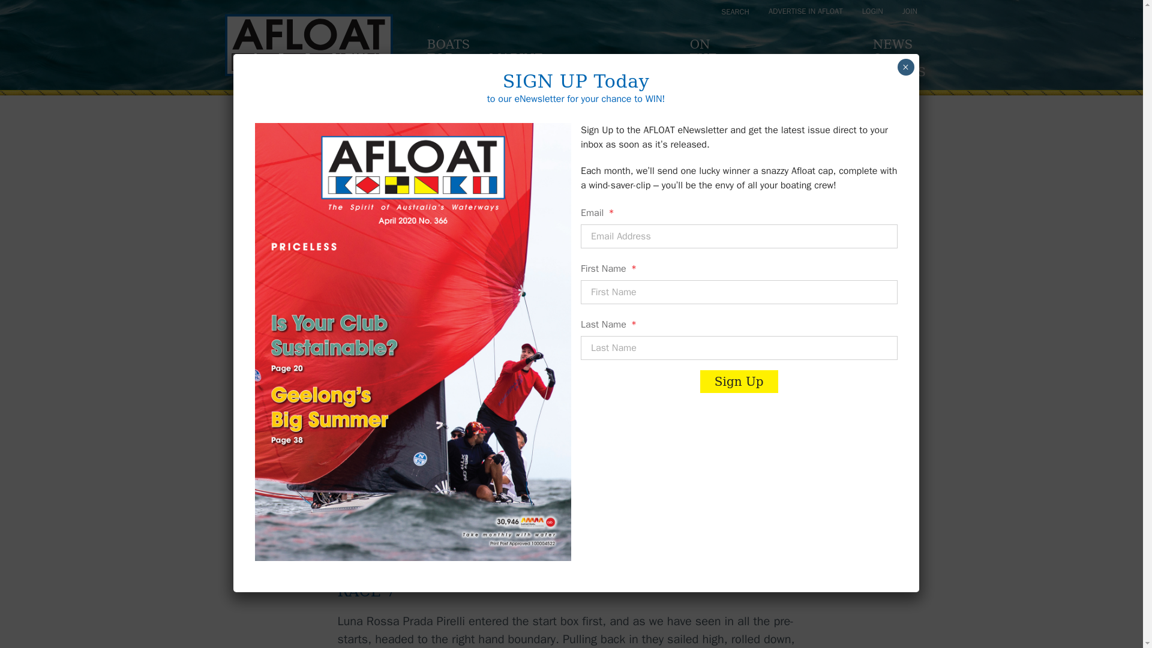 The image size is (1152, 648). I want to click on LOGIN, so click(872, 11).